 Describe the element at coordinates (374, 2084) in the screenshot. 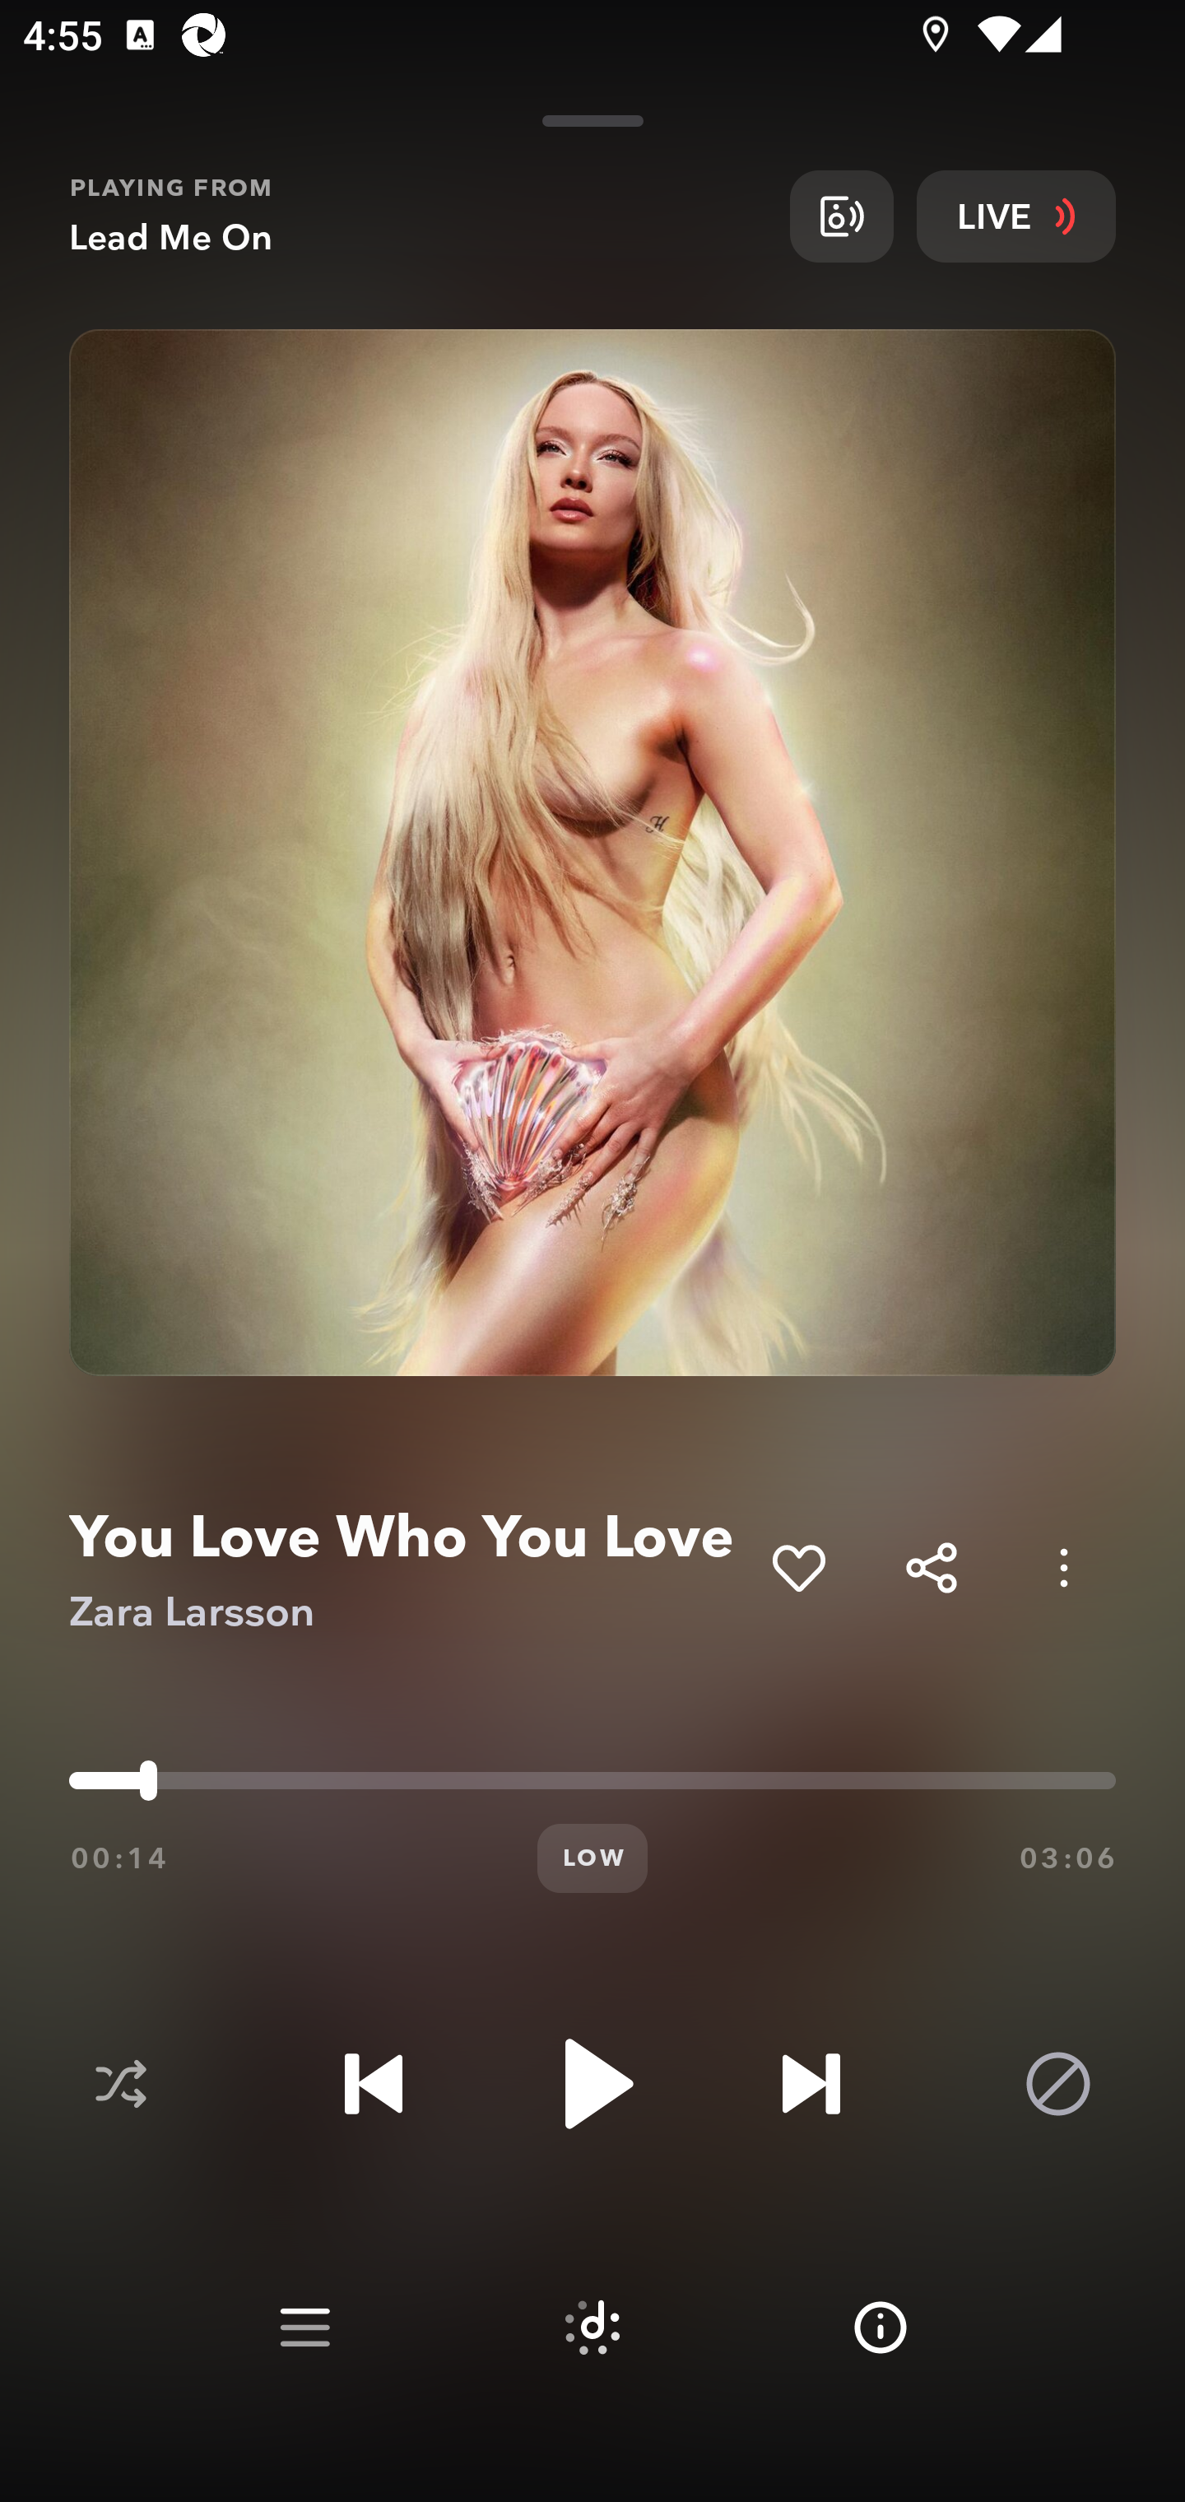

I see `Previous` at that location.